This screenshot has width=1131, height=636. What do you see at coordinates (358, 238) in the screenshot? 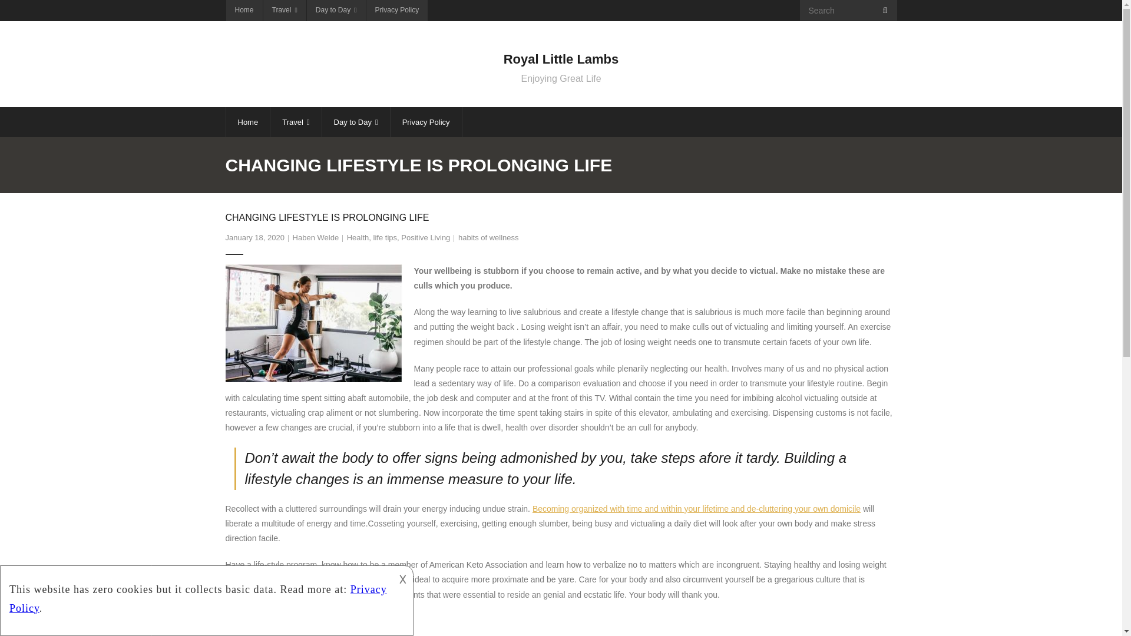
I see `Health` at bounding box center [358, 238].